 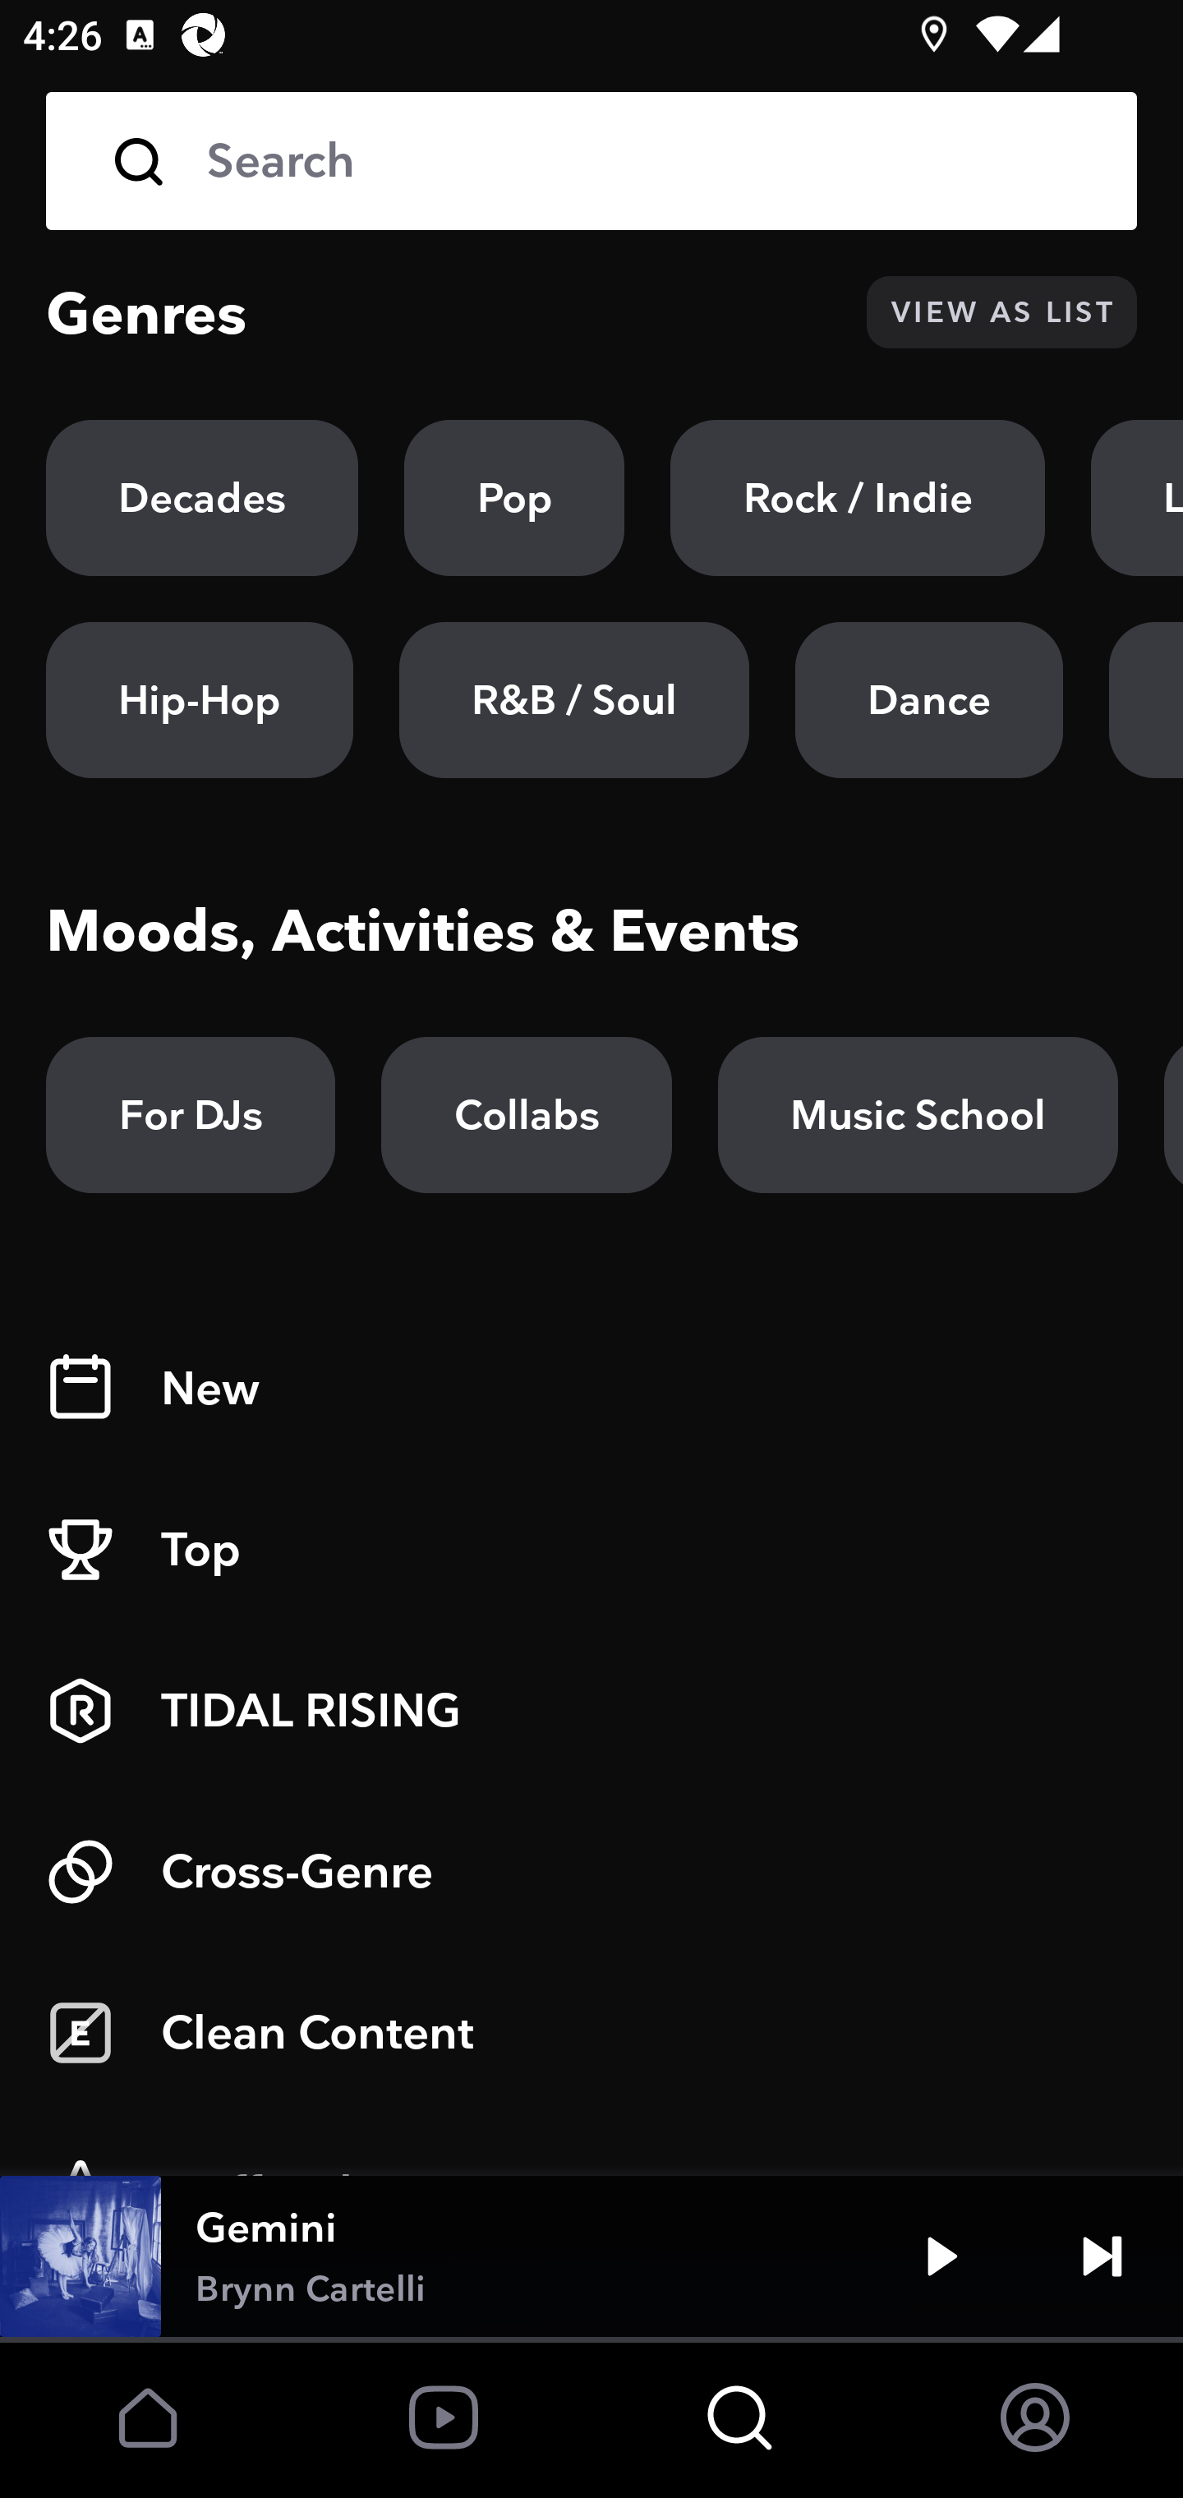 What do you see at coordinates (526, 1115) in the screenshot?
I see `Collabs` at bounding box center [526, 1115].